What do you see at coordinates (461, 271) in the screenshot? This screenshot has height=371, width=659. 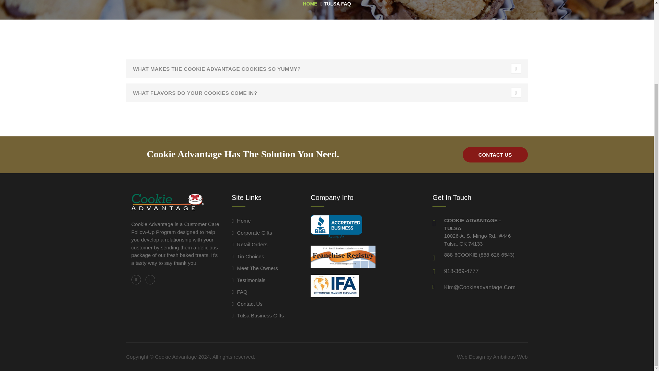 I see `918-369-4777` at bounding box center [461, 271].